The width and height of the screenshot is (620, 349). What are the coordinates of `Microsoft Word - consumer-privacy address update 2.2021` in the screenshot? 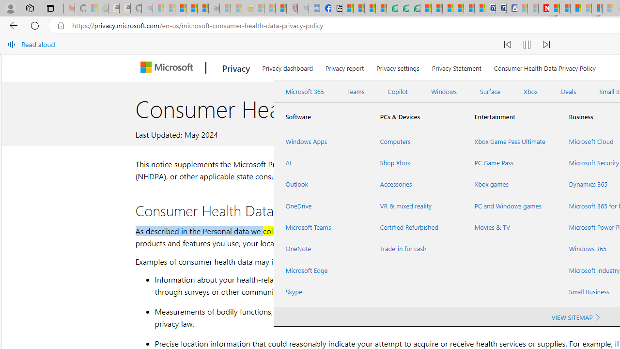 It's located at (414, 9).